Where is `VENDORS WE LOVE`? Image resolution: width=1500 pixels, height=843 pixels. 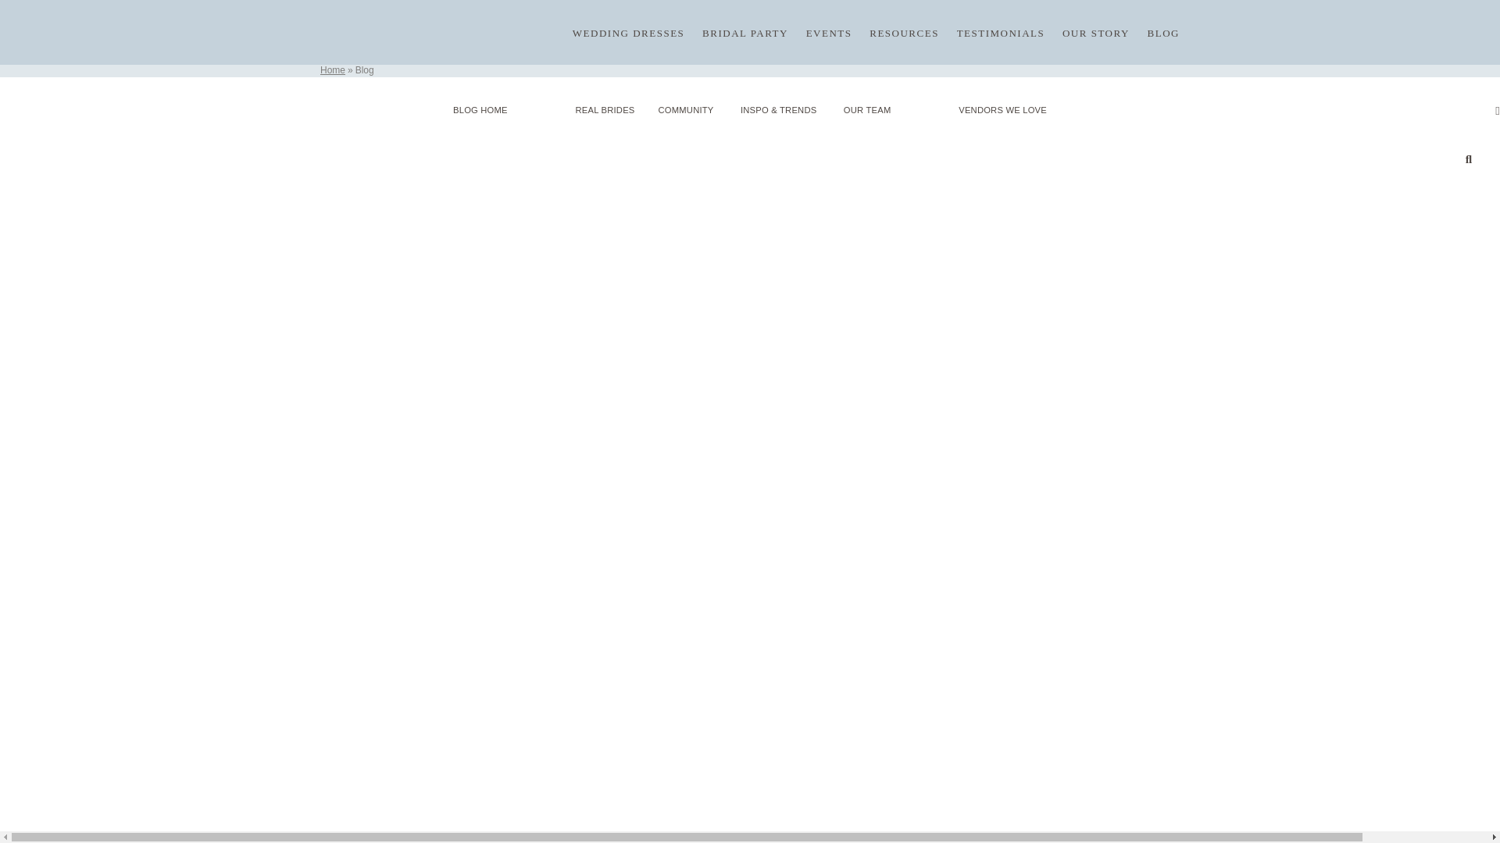 VENDORS WE LOVE is located at coordinates (991, 109).